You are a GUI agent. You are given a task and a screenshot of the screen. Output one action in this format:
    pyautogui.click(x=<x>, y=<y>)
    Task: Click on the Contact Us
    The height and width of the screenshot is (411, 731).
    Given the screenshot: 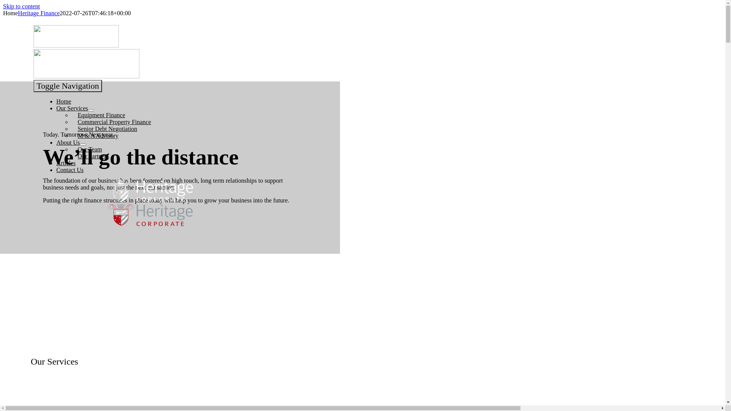 What is the action you would take?
    pyautogui.click(x=70, y=170)
    